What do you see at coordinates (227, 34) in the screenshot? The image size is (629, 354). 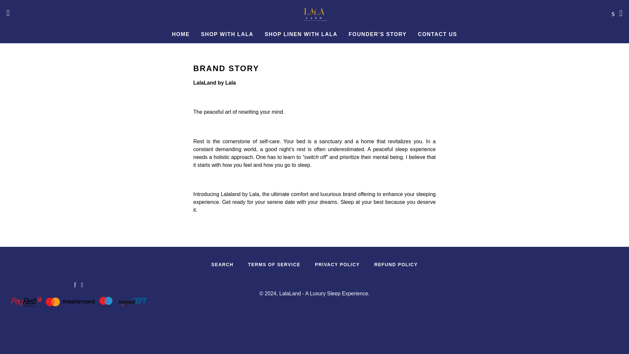 I see `SHOP WITH LALA` at bounding box center [227, 34].